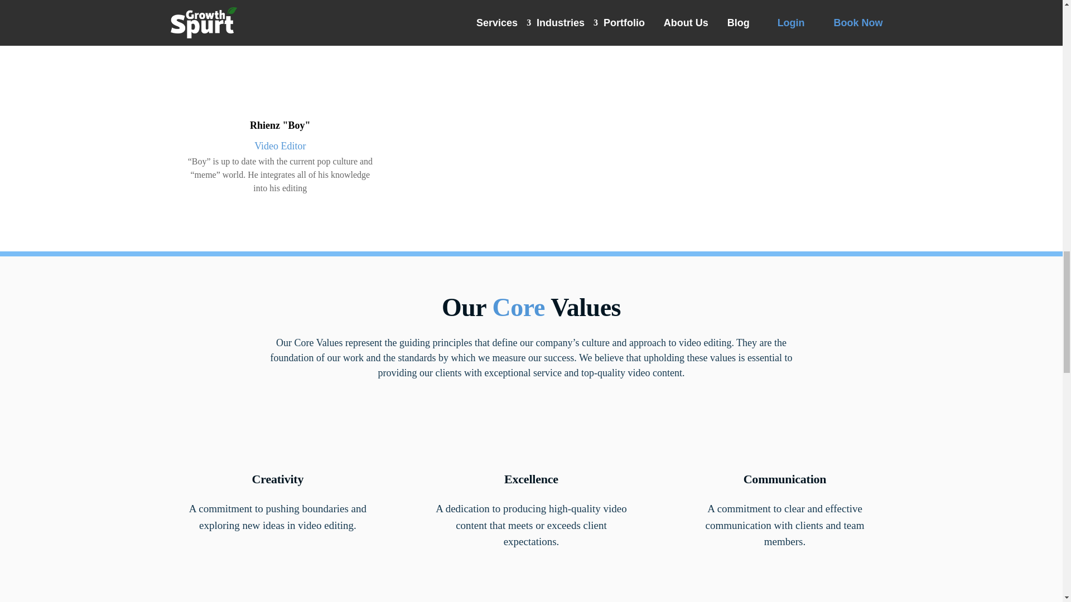 The height and width of the screenshot is (602, 1071). Describe the element at coordinates (279, 55) in the screenshot. I see `rhienz` at that location.